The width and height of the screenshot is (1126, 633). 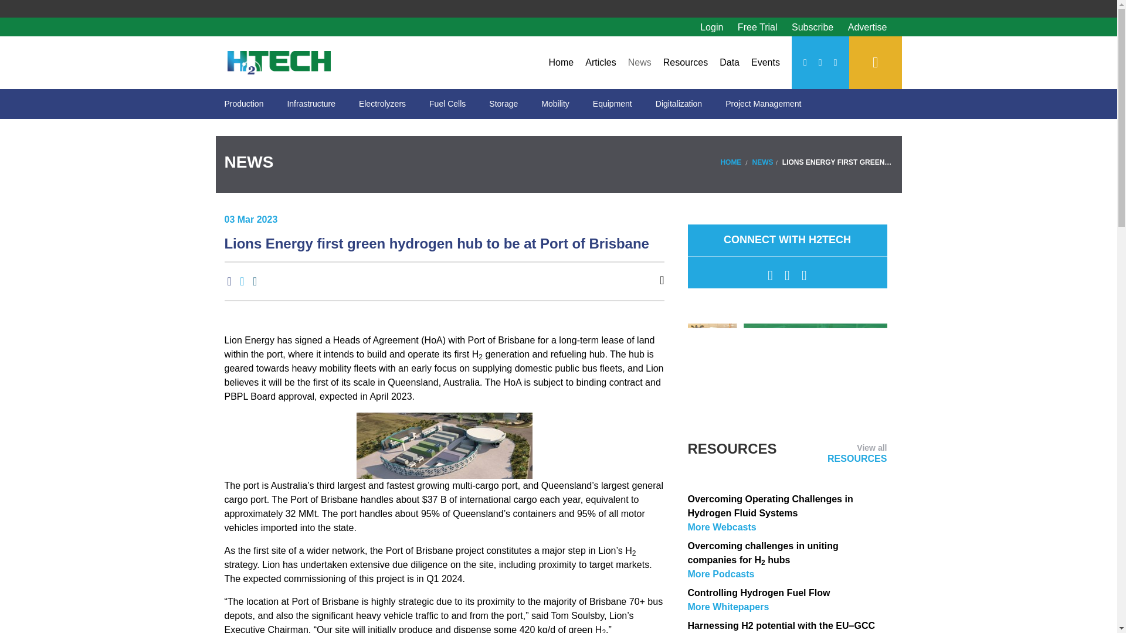 I want to click on Data, so click(x=730, y=62).